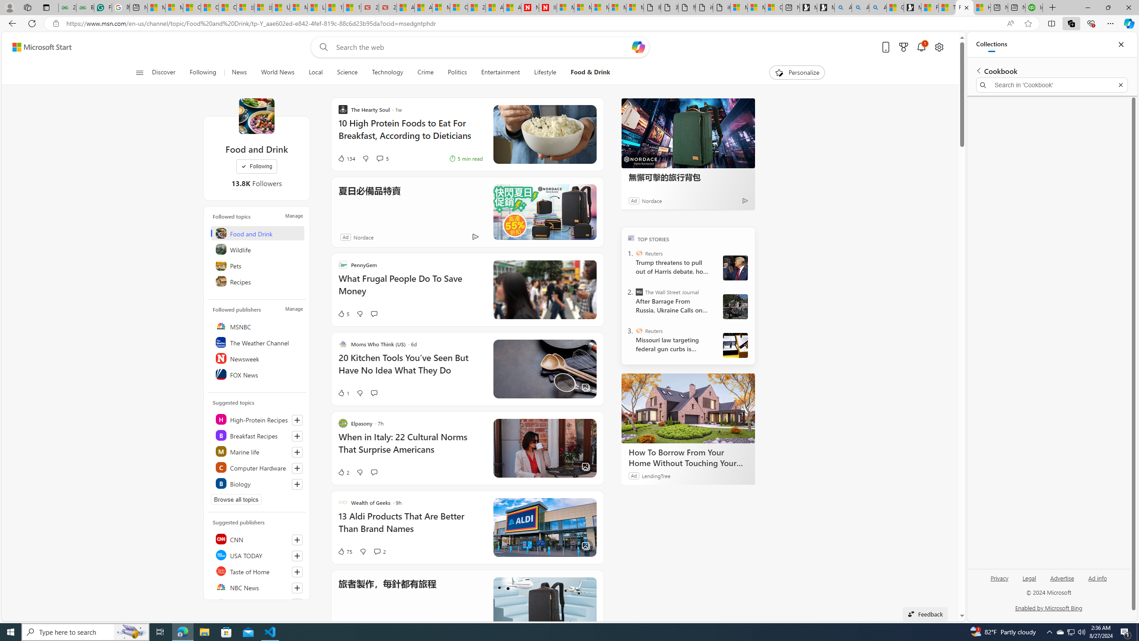  What do you see at coordinates (1029, 24) in the screenshot?
I see `Add this page to favorites (Ctrl+D)` at bounding box center [1029, 24].